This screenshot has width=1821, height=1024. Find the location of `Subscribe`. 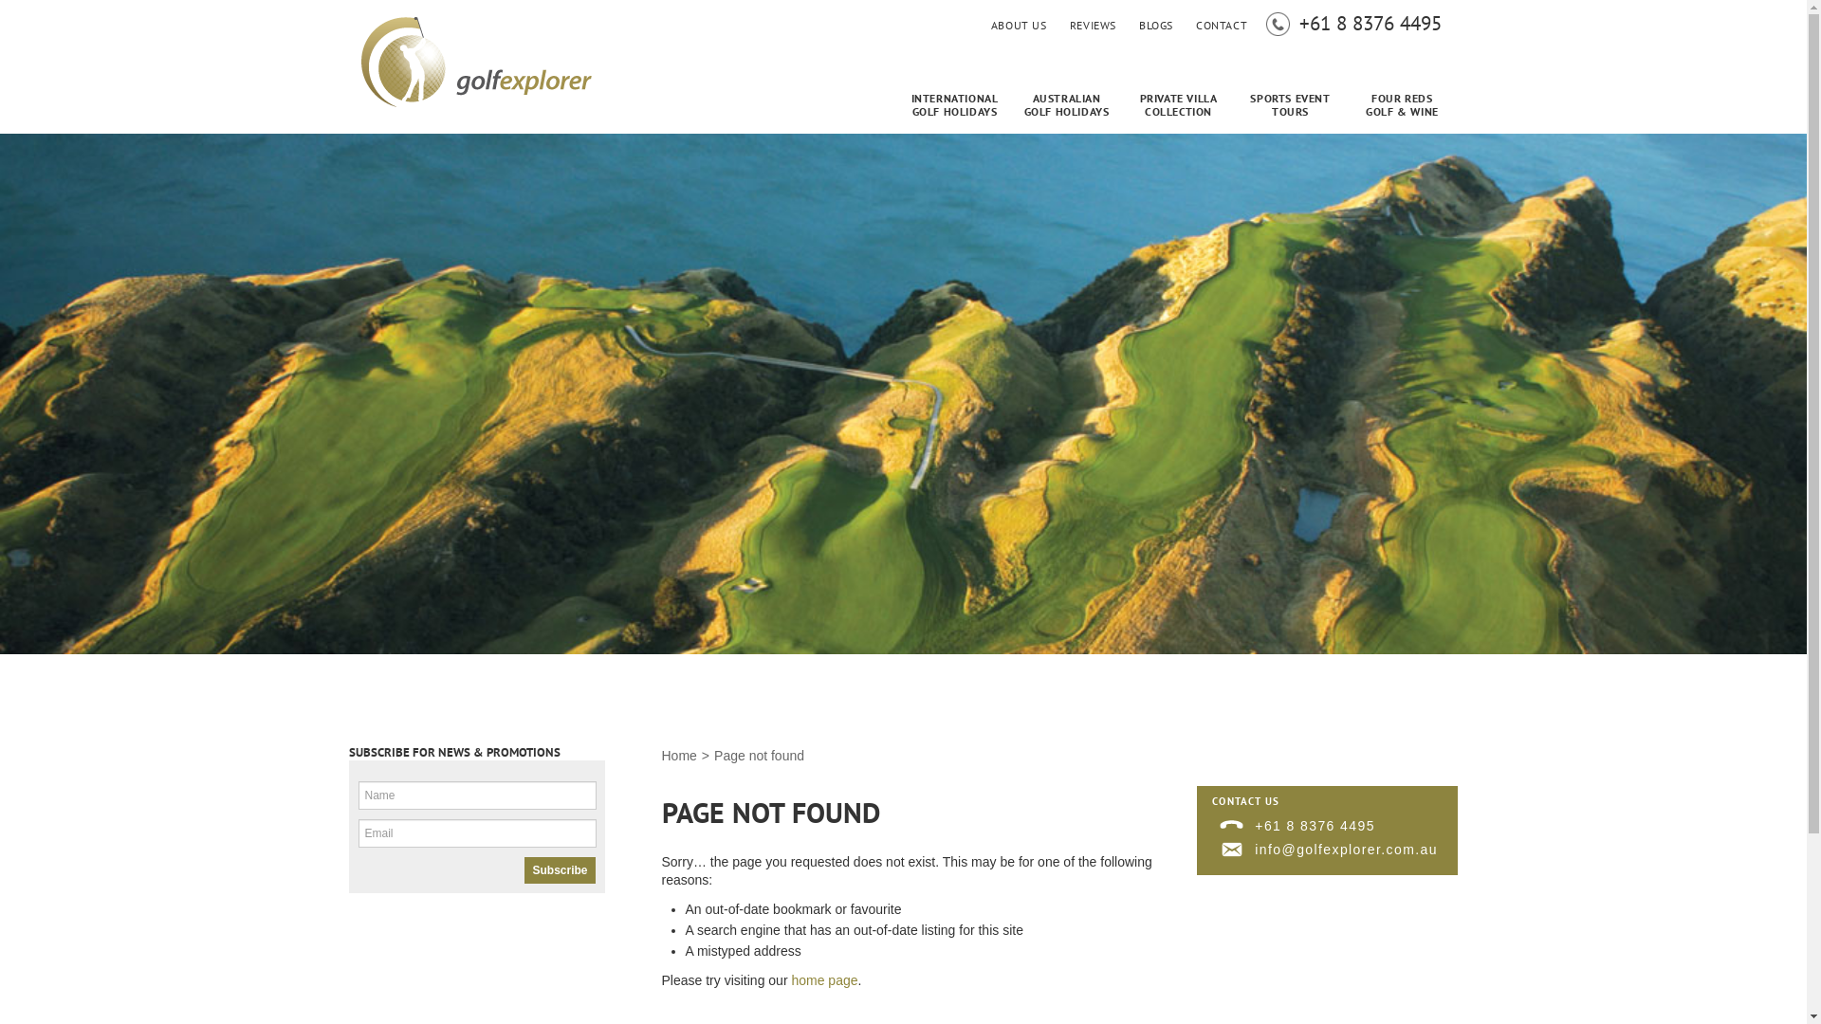

Subscribe is located at coordinates (560, 870).